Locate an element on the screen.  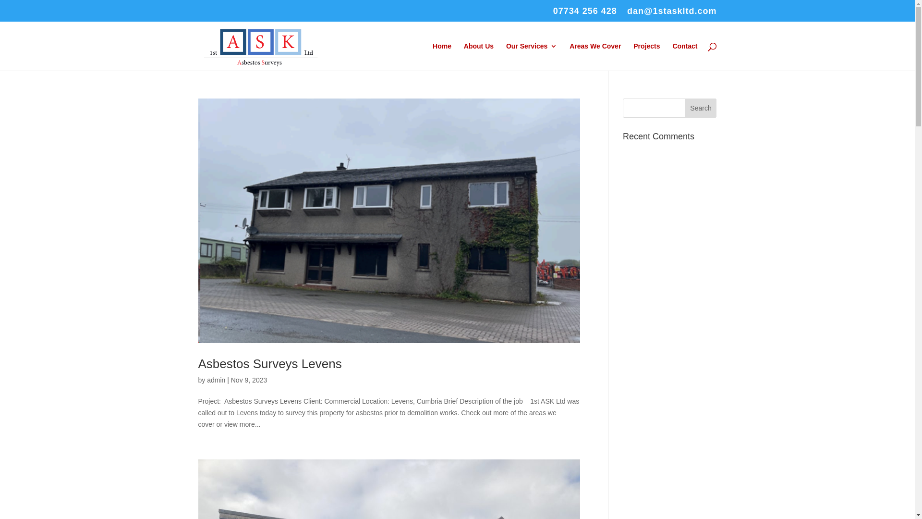
Search is located at coordinates (701, 108).